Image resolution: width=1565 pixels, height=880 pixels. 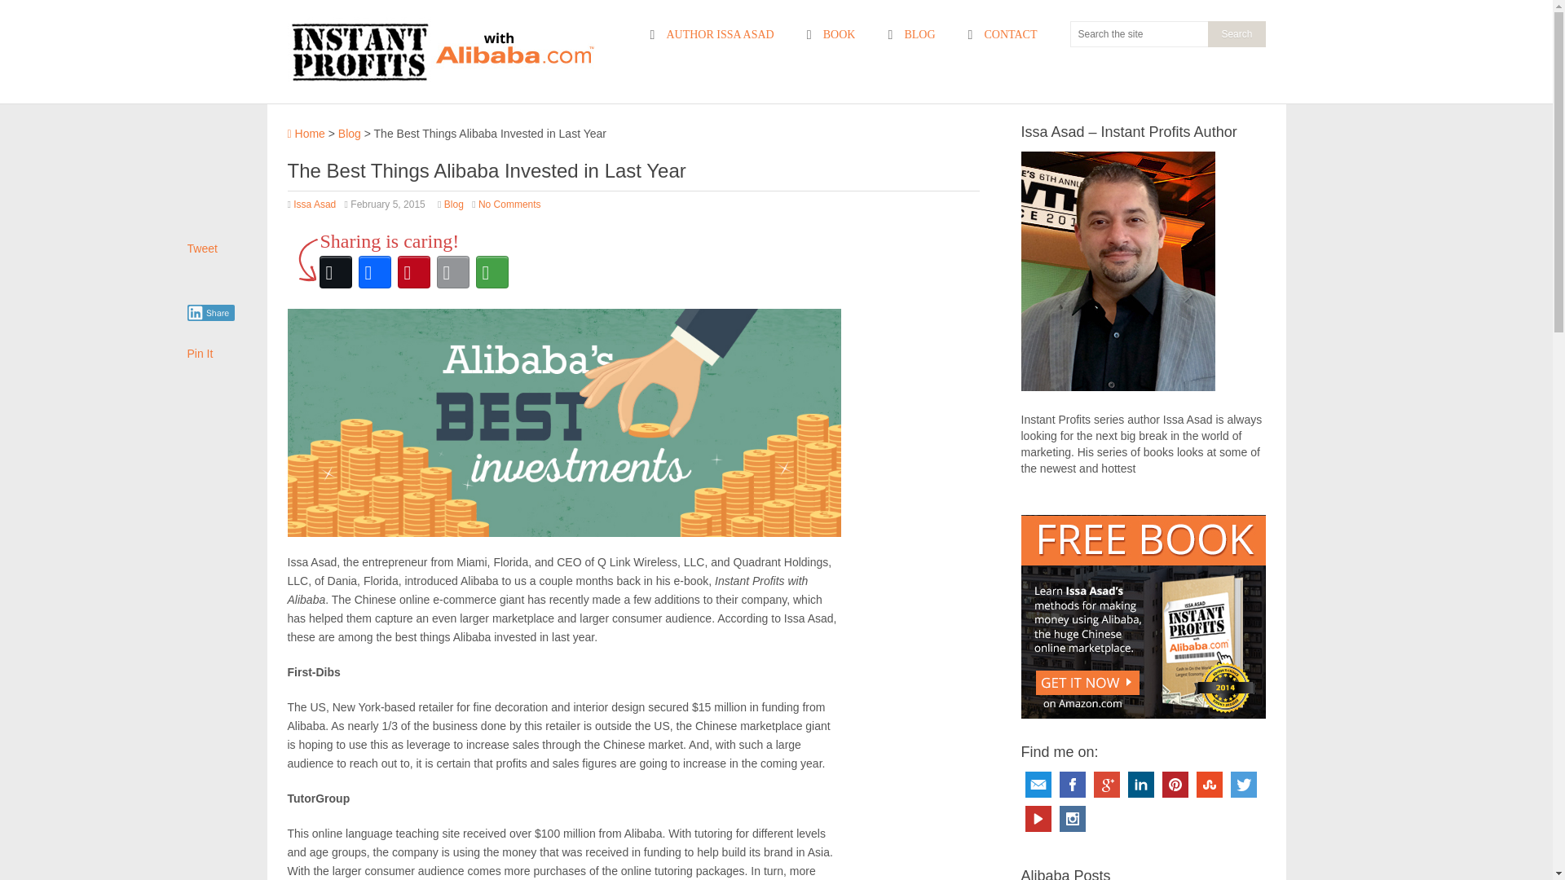 I want to click on AUTHOR ISSA ASAD, so click(x=711, y=35).